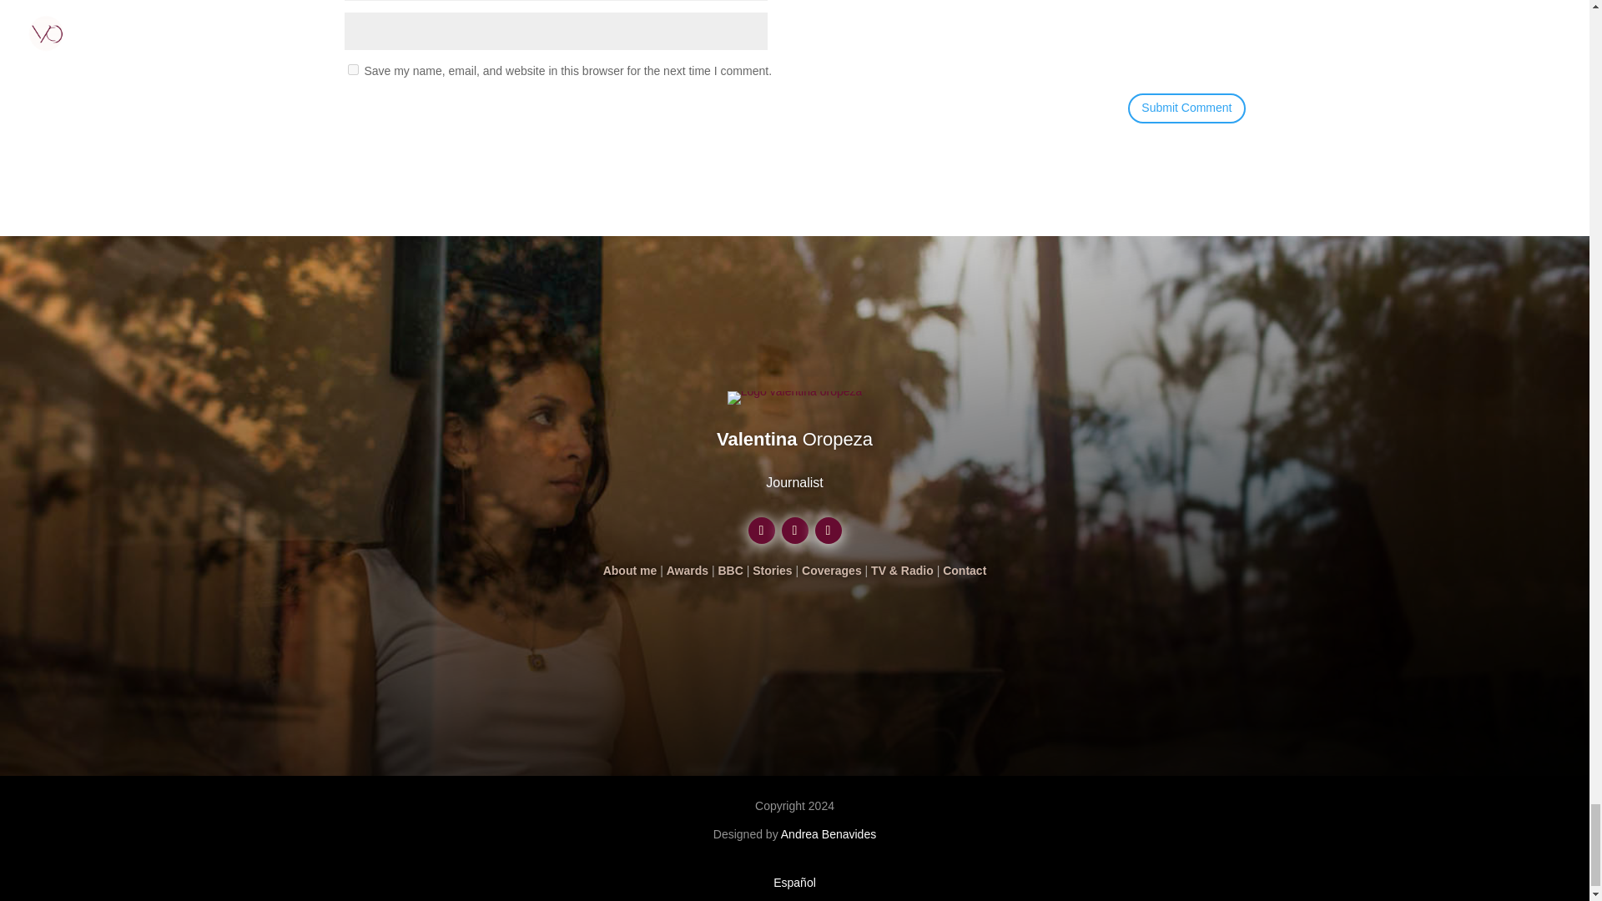 Image resolution: width=1602 pixels, height=901 pixels. I want to click on BBC, so click(730, 571).